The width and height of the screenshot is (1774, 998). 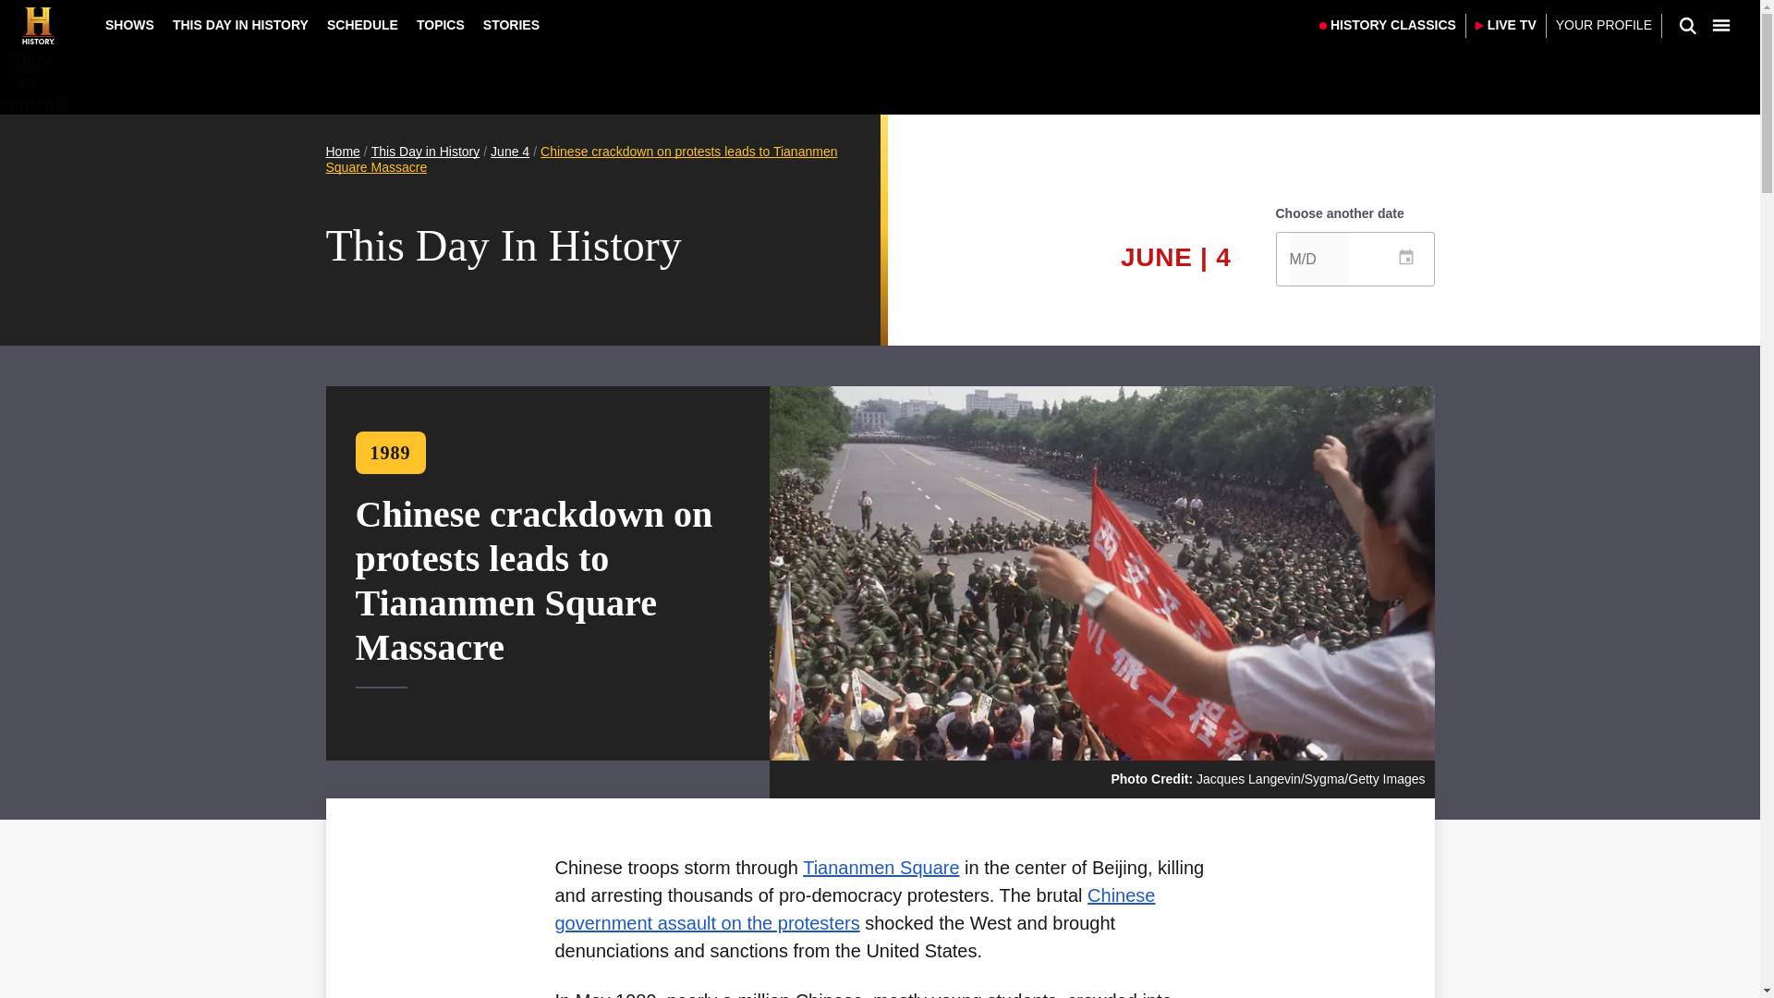 What do you see at coordinates (425, 151) in the screenshot?
I see `This Day in History` at bounding box center [425, 151].